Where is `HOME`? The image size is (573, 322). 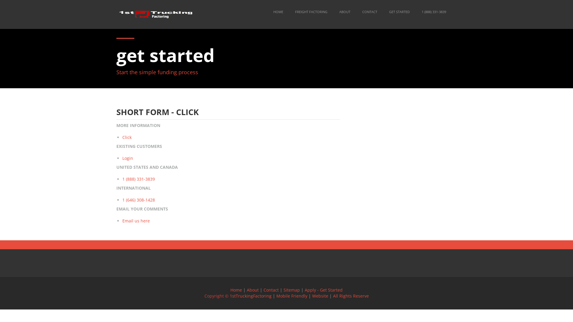
HOME is located at coordinates (278, 12).